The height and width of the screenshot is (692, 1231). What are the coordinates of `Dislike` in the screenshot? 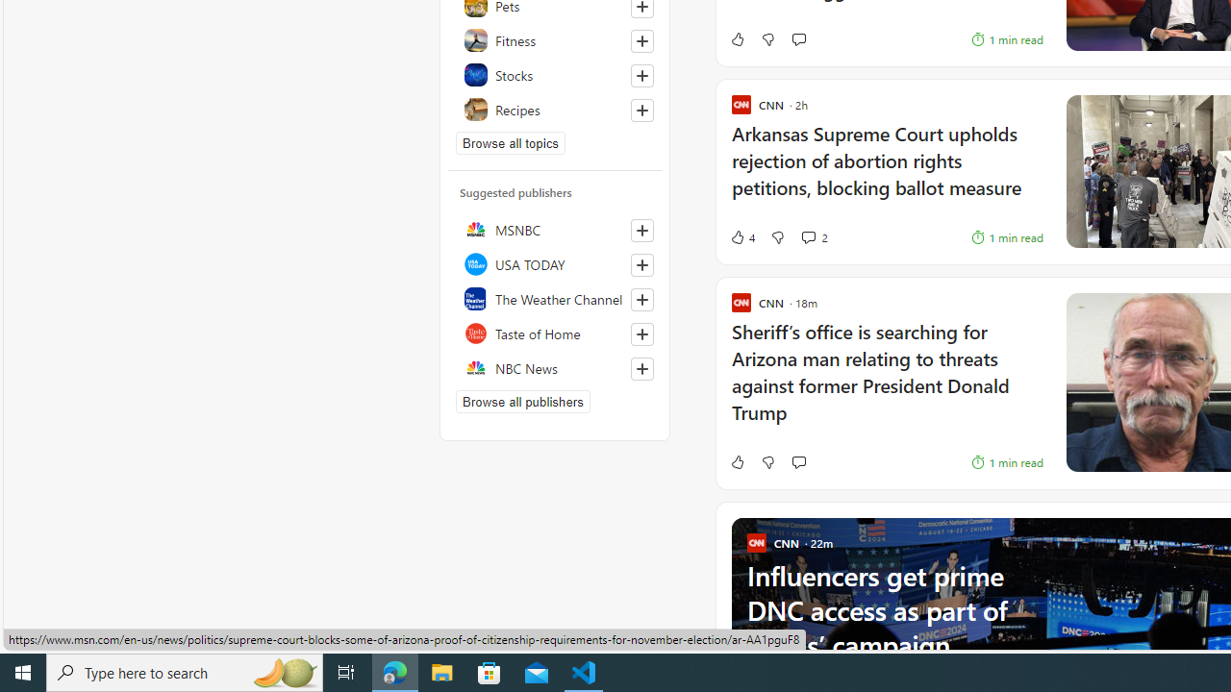 It's located at (767, 461).